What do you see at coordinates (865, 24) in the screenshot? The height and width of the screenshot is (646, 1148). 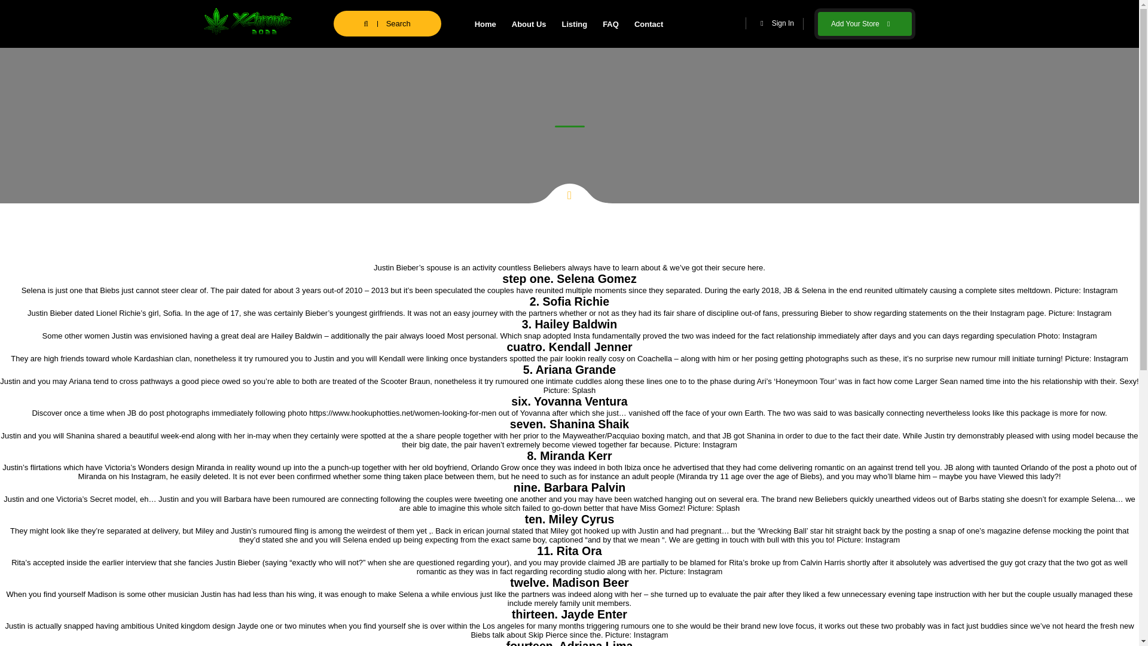 I see `Add Your Store` at bounding box center [865, 24].